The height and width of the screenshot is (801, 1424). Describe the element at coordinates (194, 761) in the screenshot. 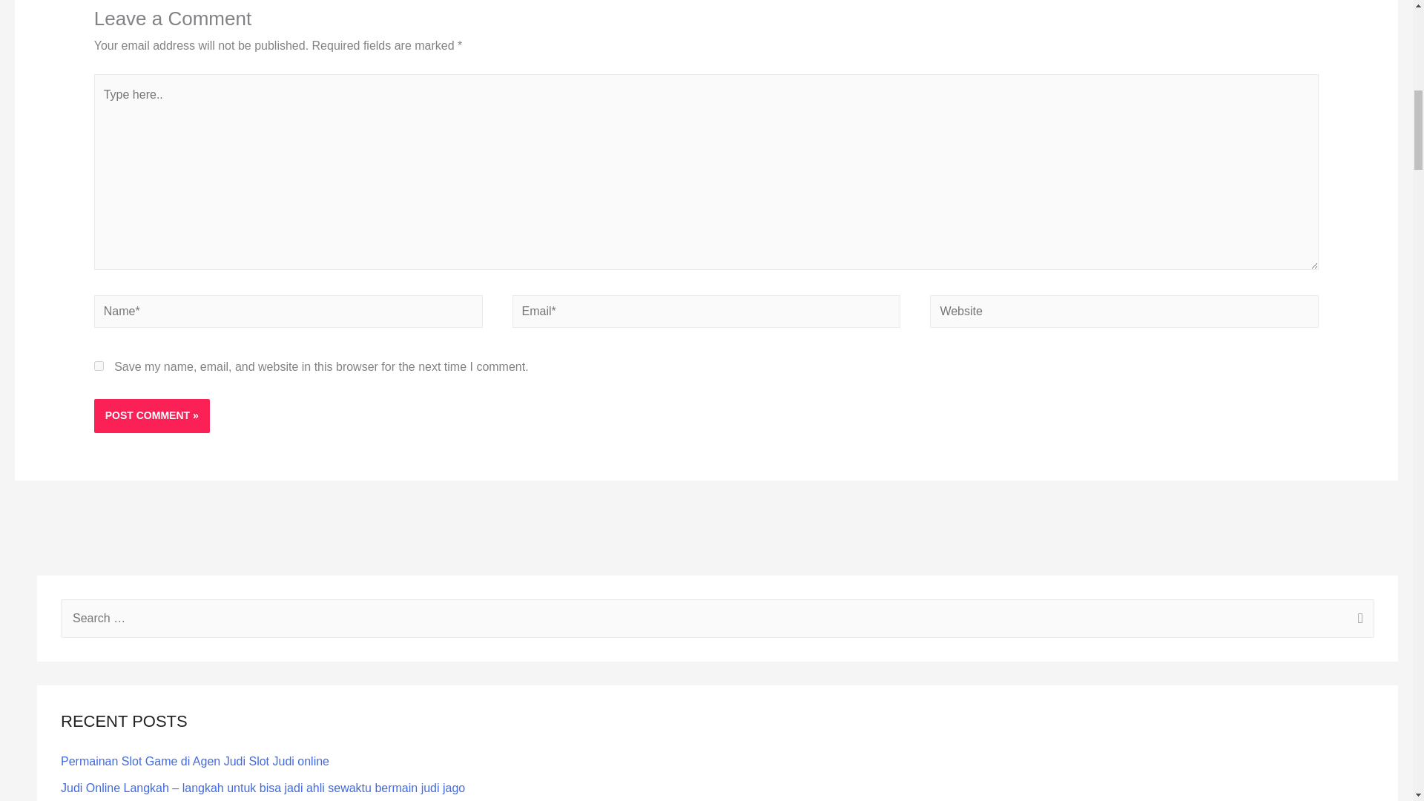

I see `Permainan Slot Game di Agen Judi Slot Judi online` at that location.